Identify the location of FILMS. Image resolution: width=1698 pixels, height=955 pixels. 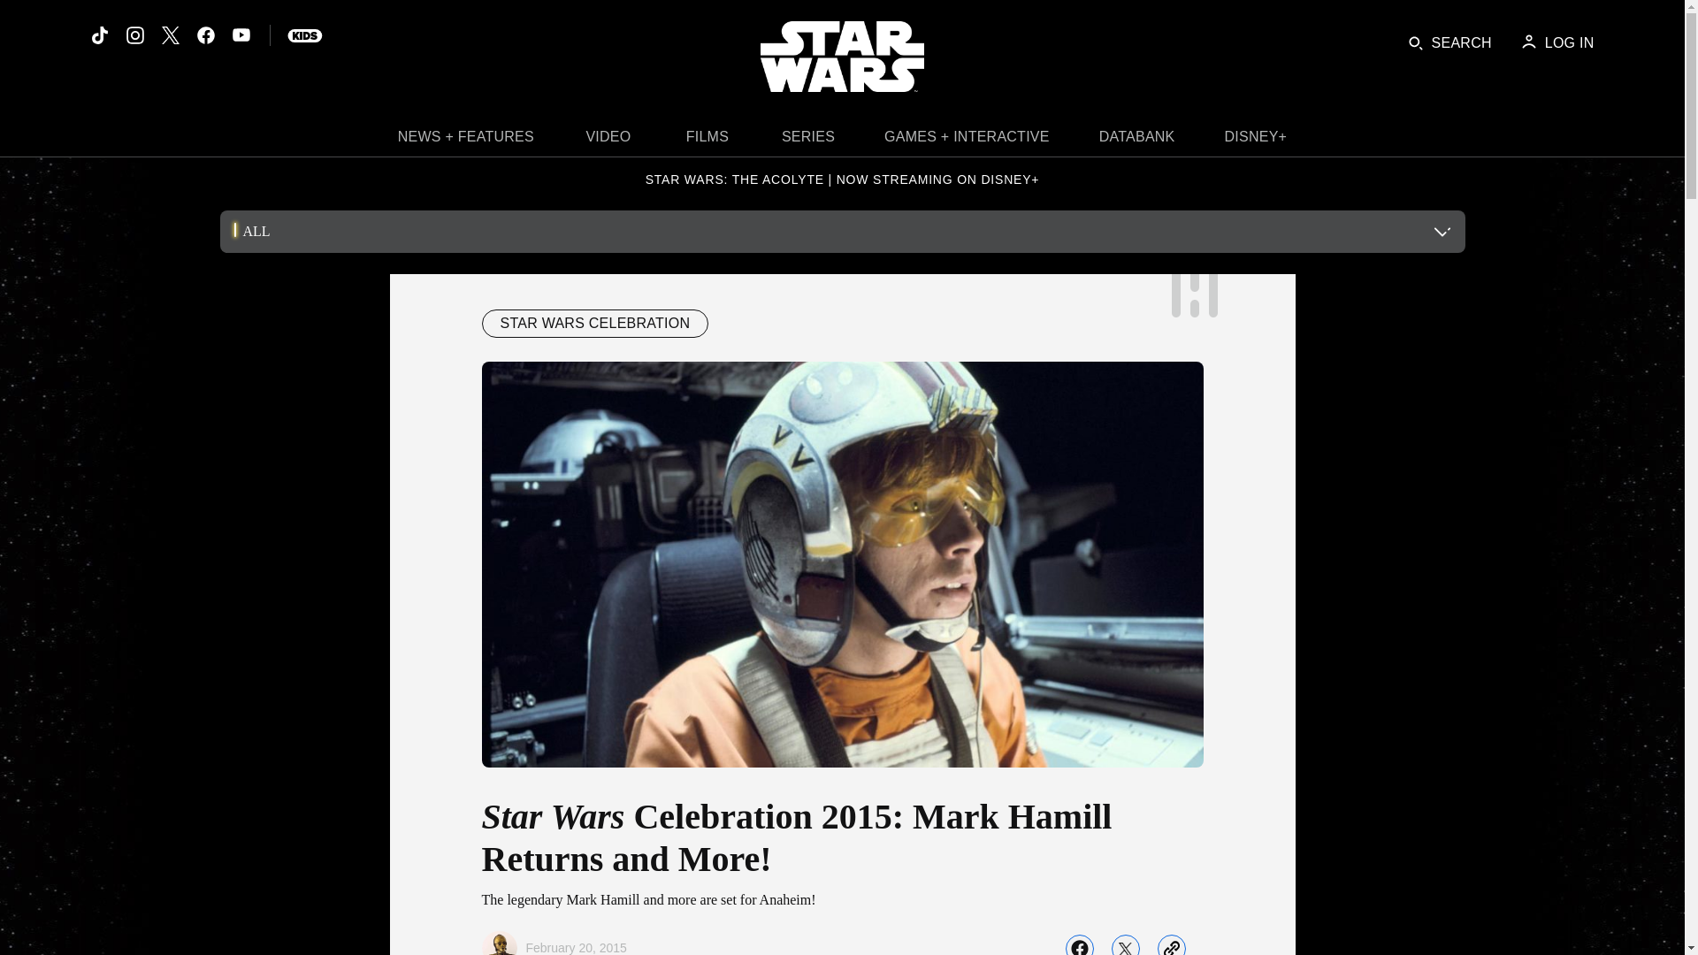
(707, 141).